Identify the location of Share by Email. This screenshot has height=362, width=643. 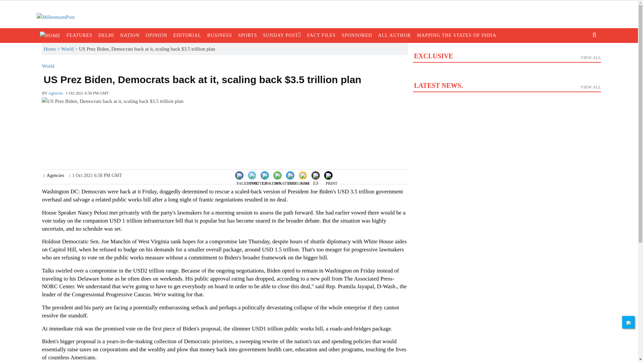
(130, 36).